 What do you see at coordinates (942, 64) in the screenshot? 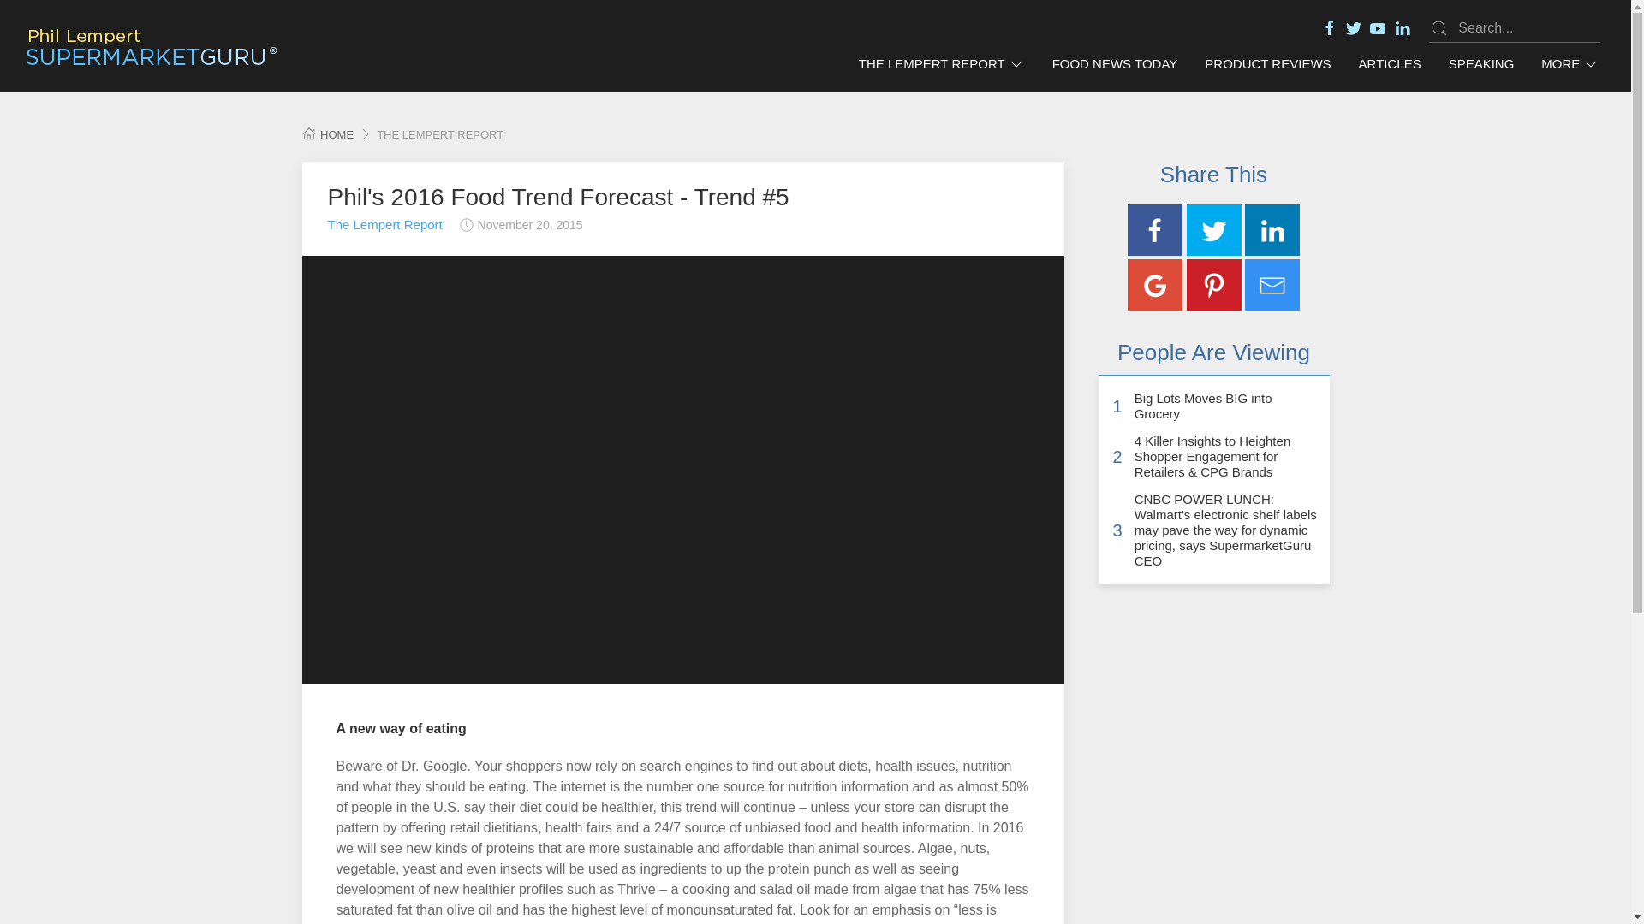
I see `THE LEMPERT REPORT` at bounding box center [942, 64].